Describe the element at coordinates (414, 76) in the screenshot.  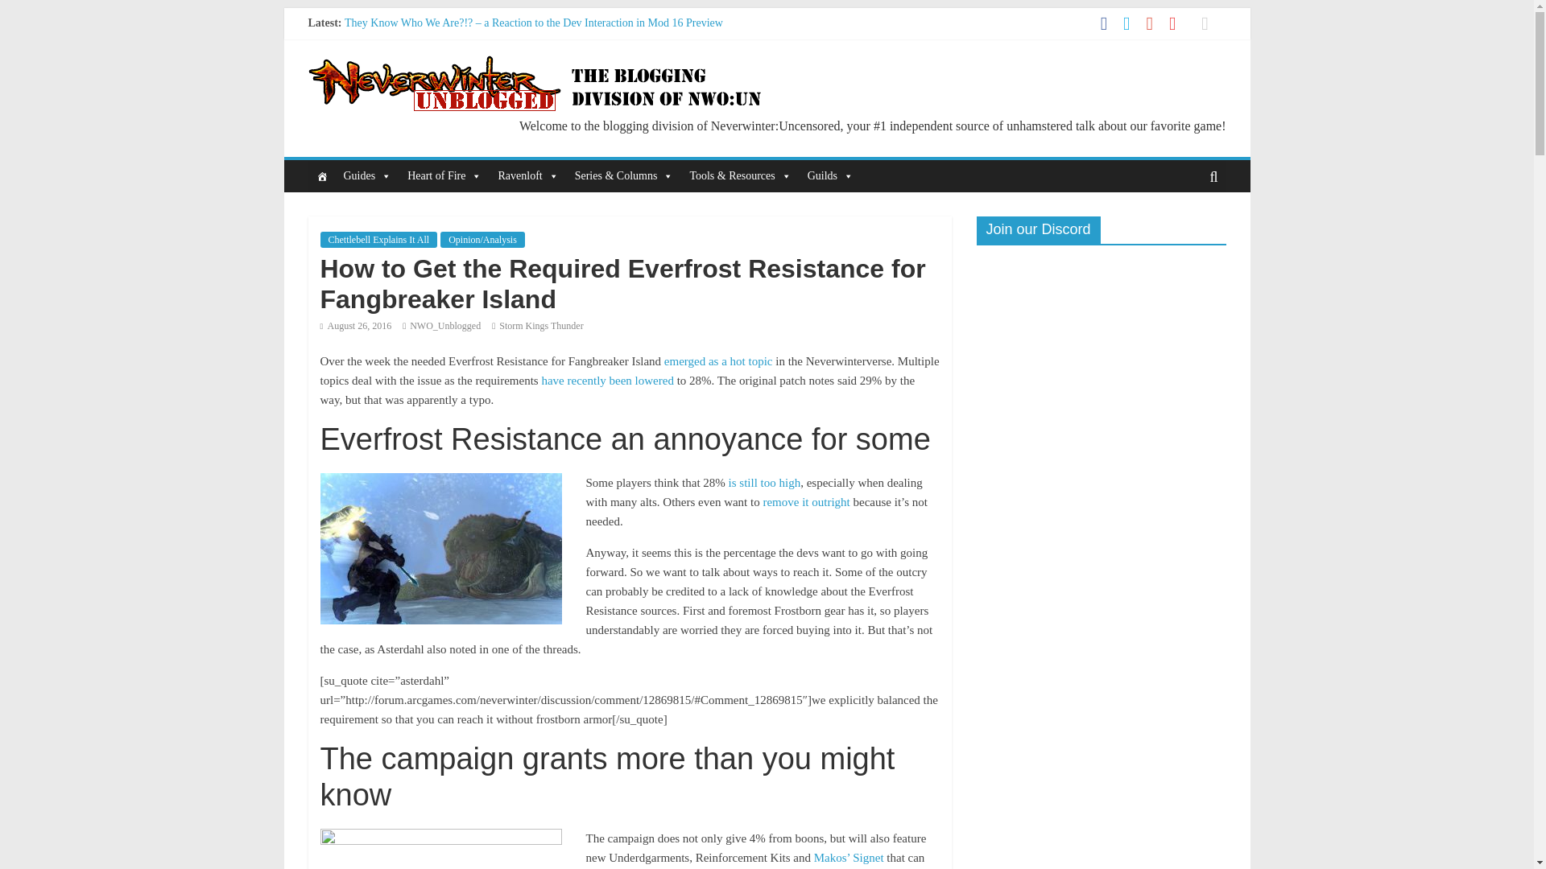
I see `A Case For Complexity Part II` at that location.